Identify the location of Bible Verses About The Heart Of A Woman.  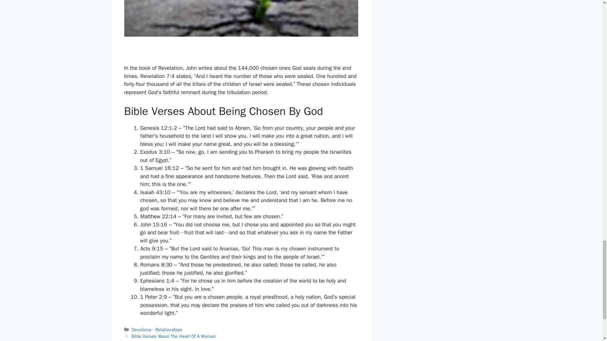
(174, 336).